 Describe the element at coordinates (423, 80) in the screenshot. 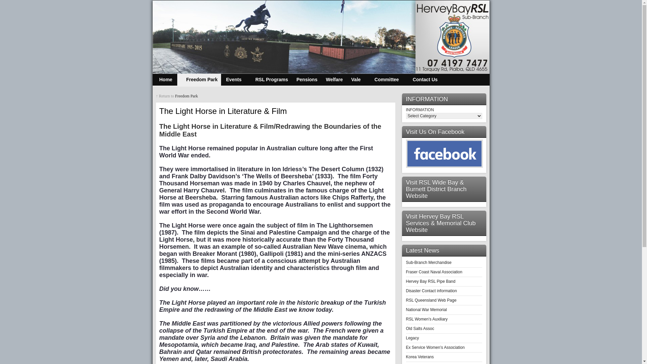

I see `Contact Us` at that location.